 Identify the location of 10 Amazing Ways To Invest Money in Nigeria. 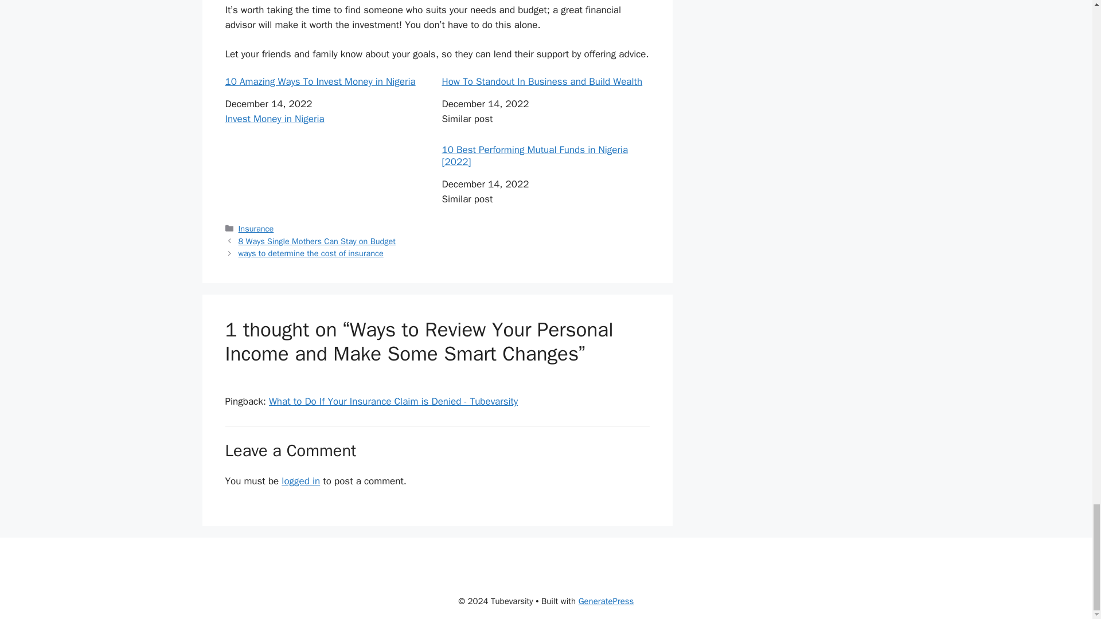
(328, 81).